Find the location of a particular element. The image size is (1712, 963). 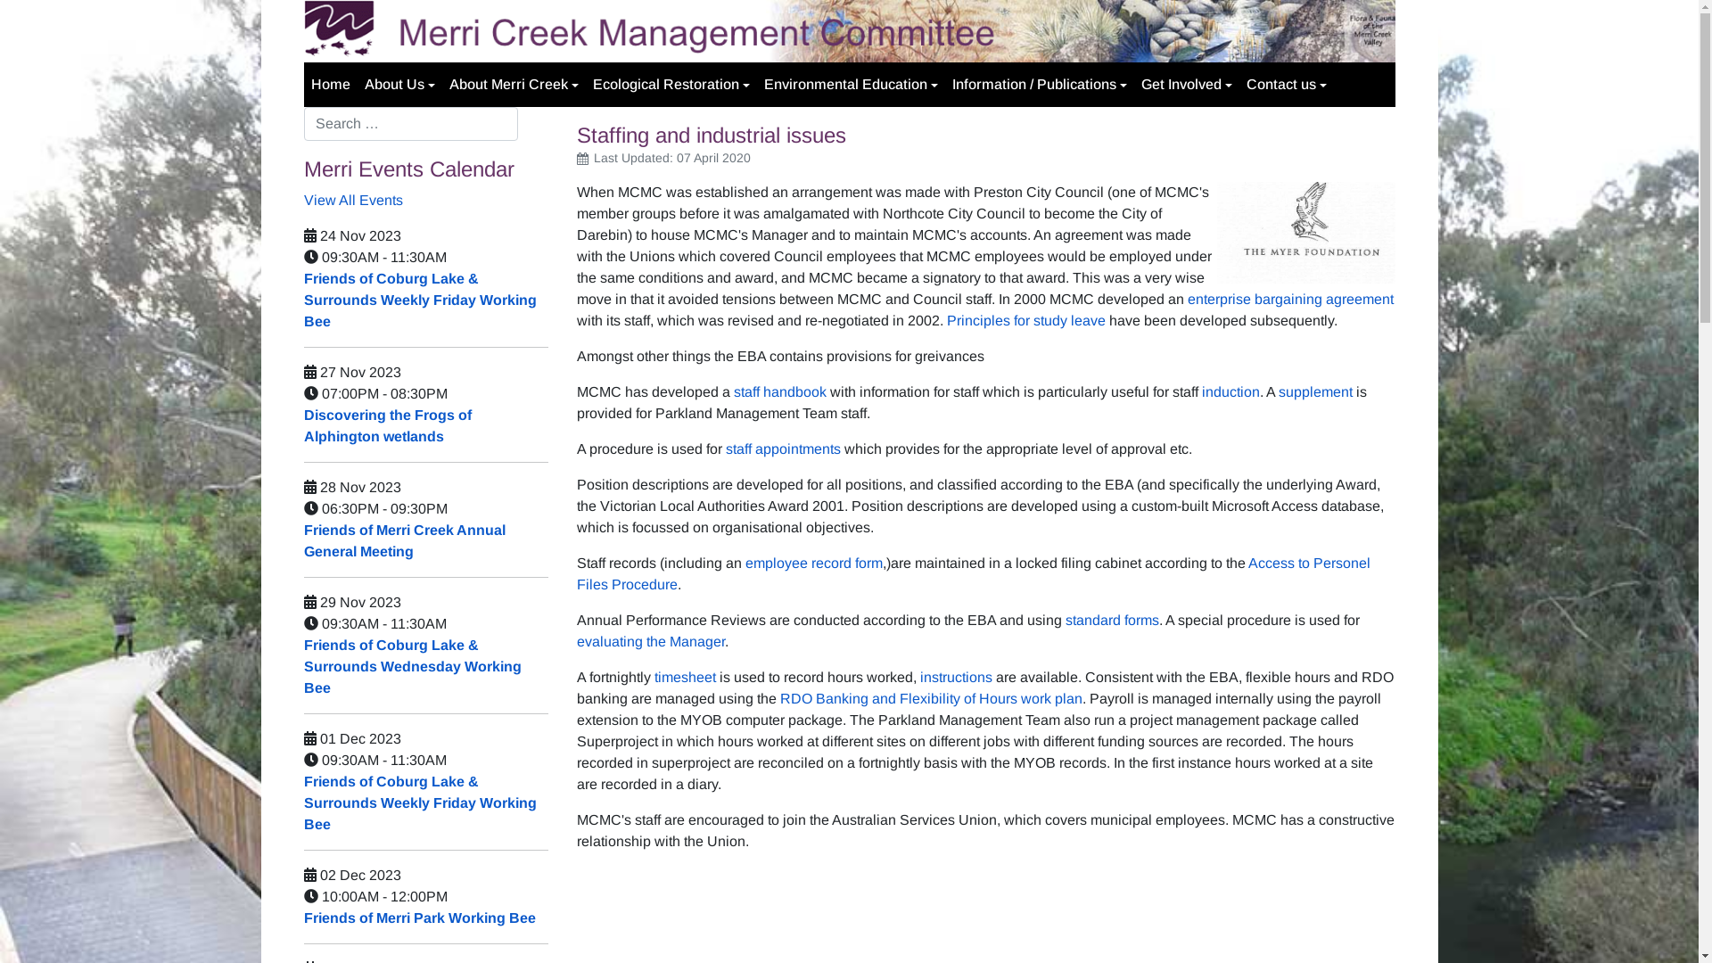

Environmental Education is located at coordinates (851, 85).